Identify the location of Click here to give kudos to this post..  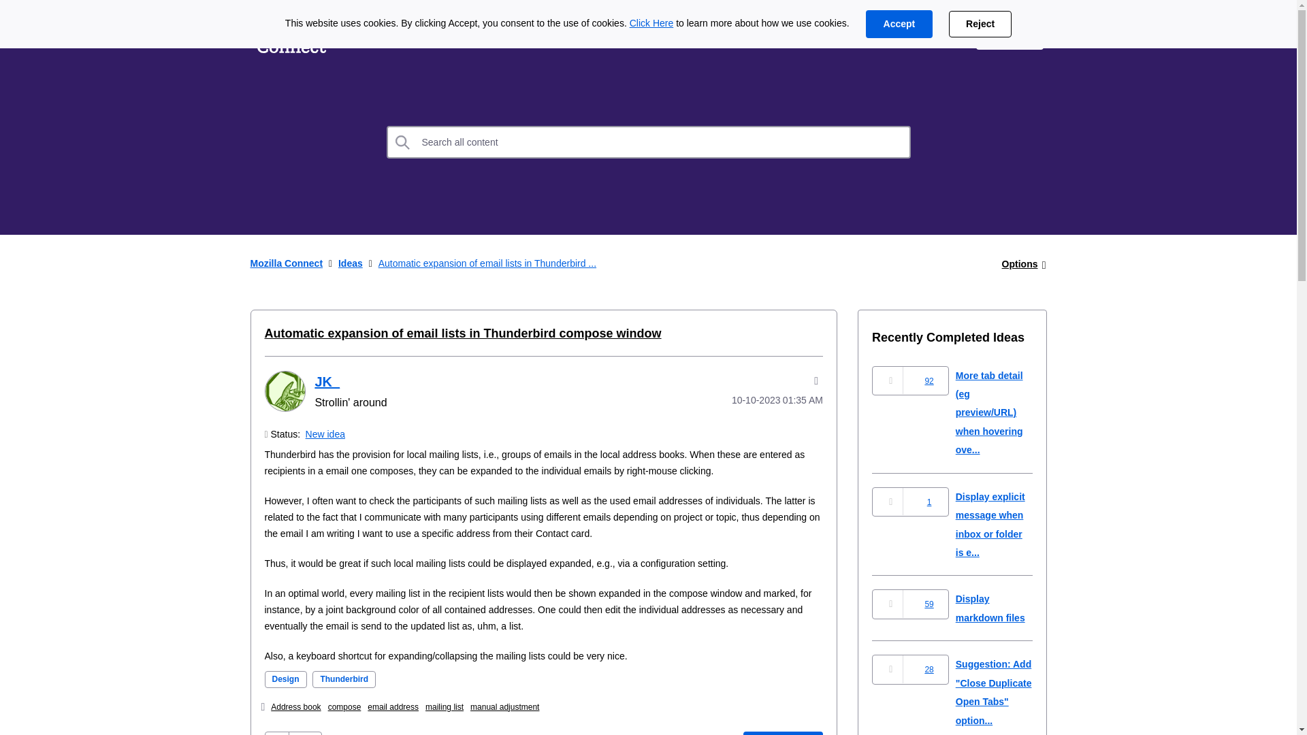
(276, 734).